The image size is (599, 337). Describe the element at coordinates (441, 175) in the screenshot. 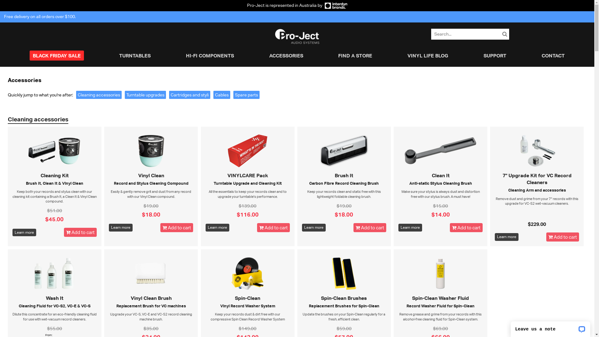

I see `Clean It` at that location.